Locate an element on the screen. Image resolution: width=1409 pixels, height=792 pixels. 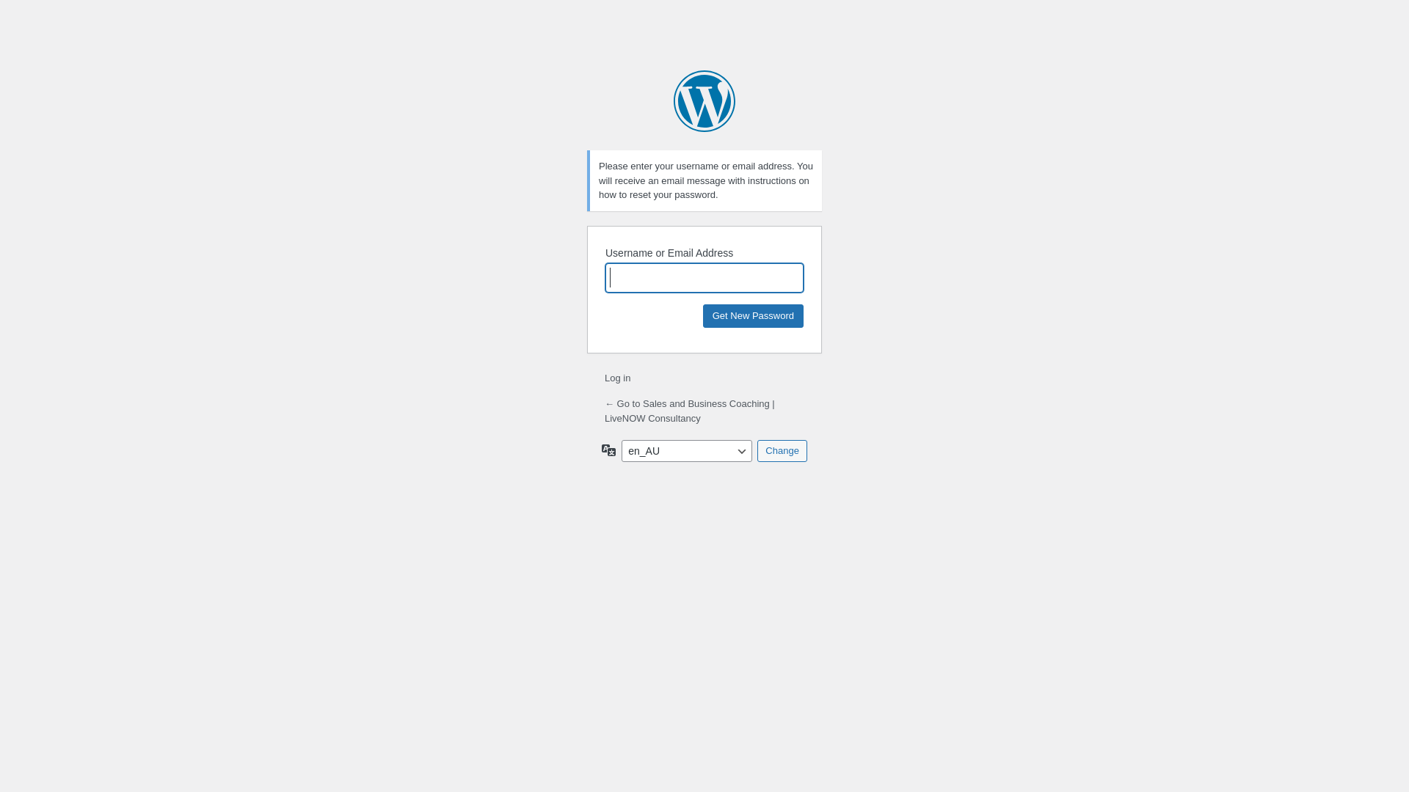
Powered by WordPress is located at coordinates (704, 101).